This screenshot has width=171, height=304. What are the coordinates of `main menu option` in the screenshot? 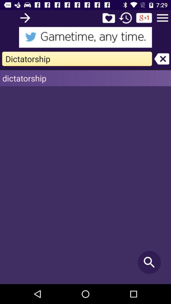 It's located at (162, 18).